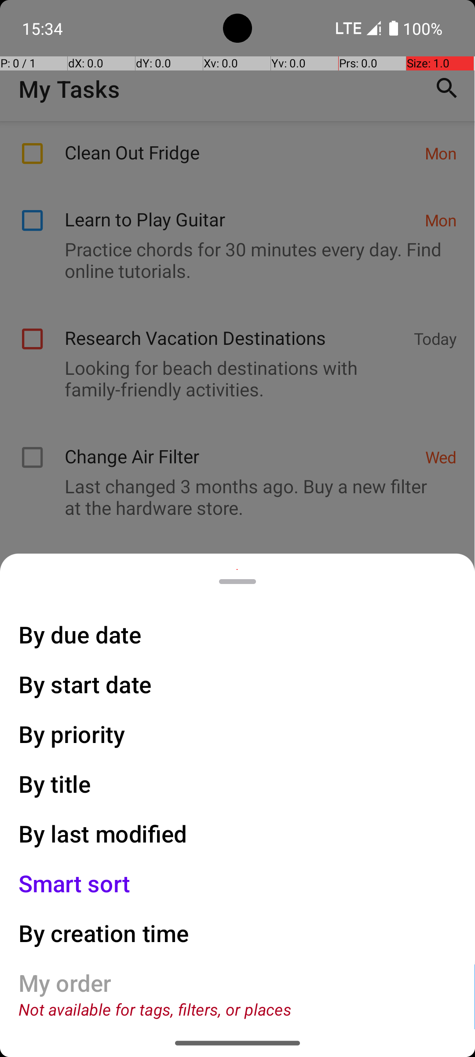 Image resolution: width=475 pixels, height=1057 pixels. I want to click on By creation time, so click(104, 933).